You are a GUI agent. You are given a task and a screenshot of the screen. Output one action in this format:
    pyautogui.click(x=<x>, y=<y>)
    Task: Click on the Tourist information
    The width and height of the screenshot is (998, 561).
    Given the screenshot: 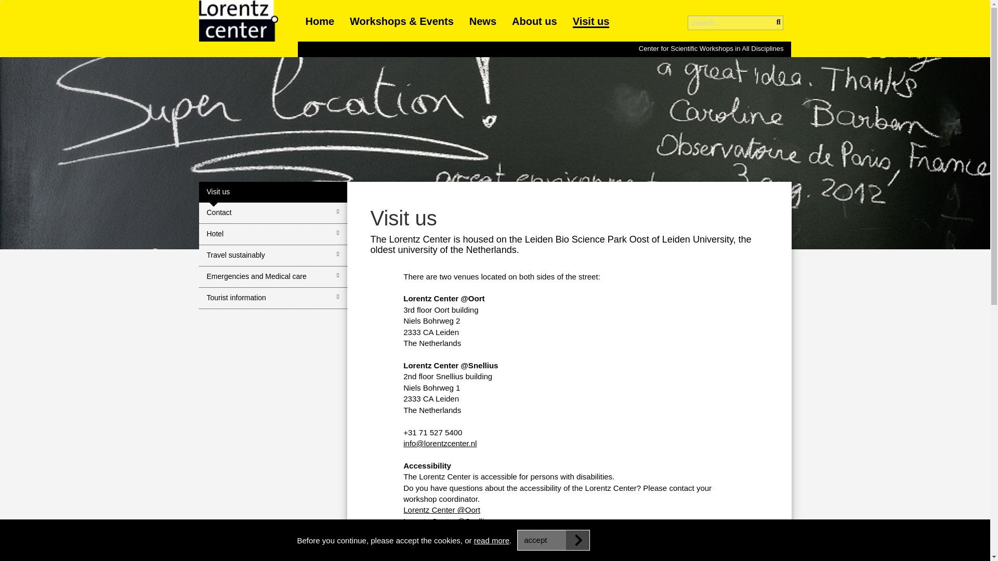 What is the action you would take?
    pyautogui.click(x=272, y=298)
    